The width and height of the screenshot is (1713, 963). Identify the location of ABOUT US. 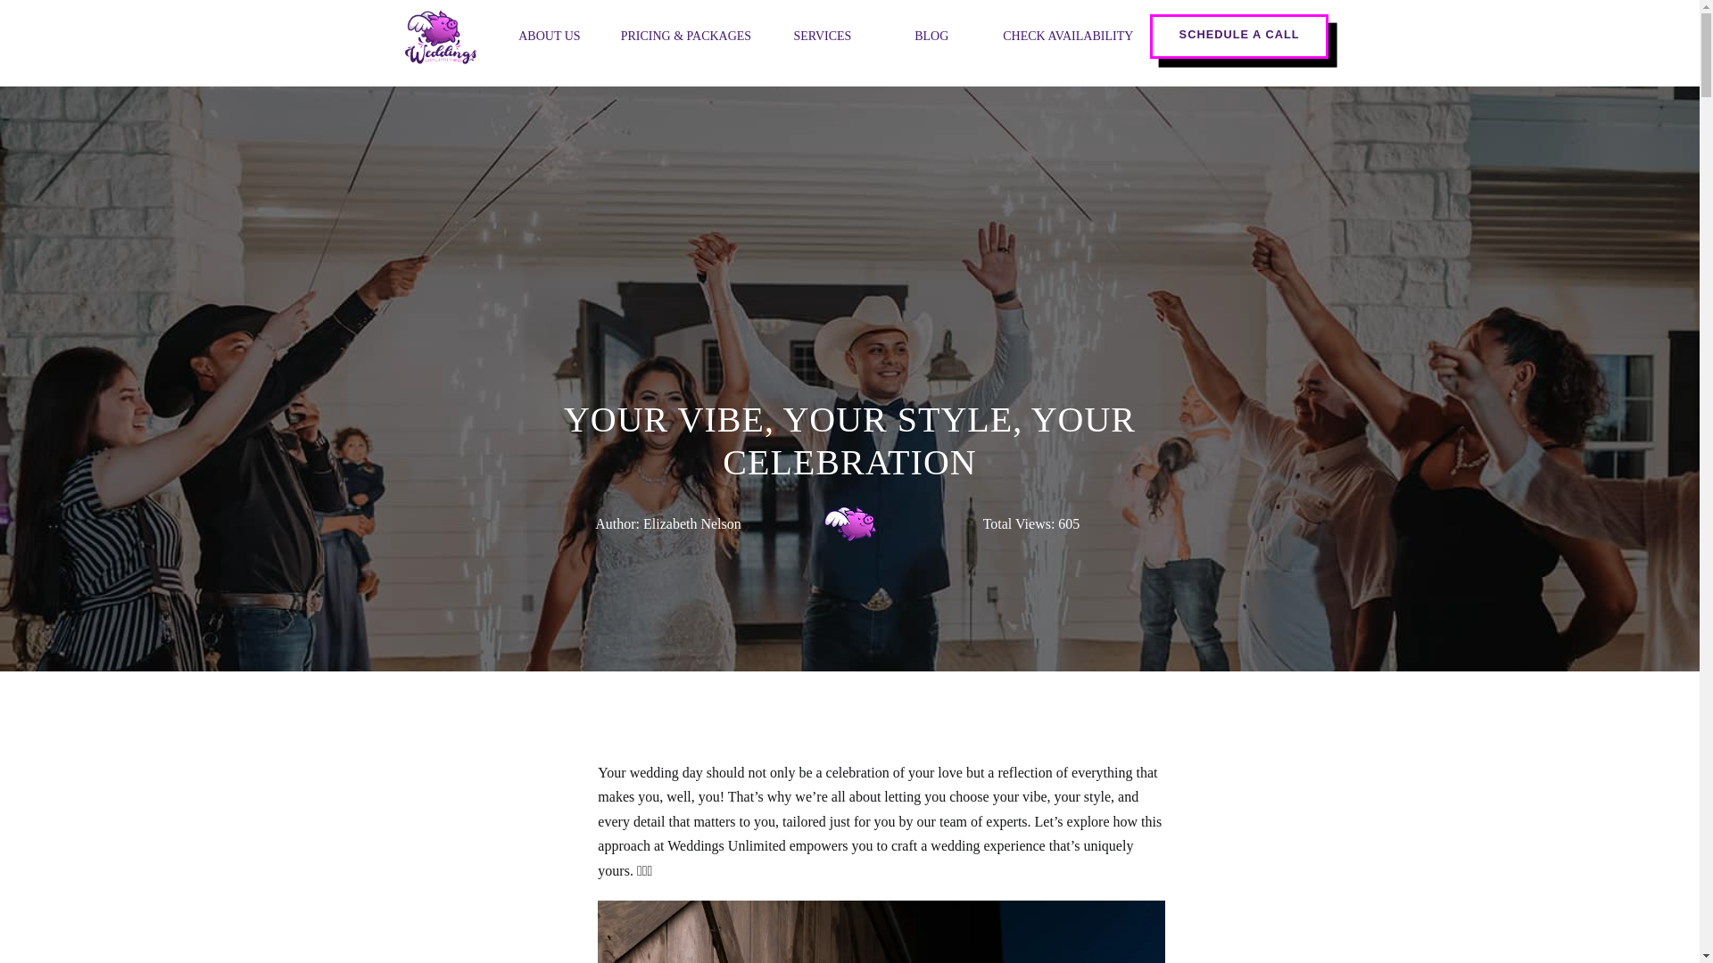
(550, 36).